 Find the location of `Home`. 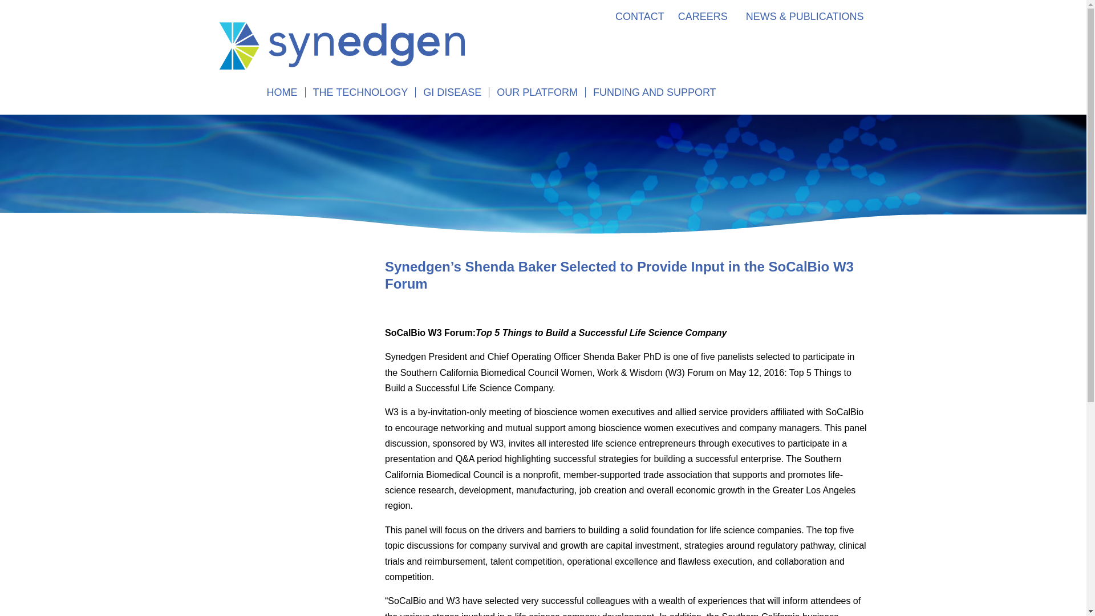

Home is located at coordinates (281, 92).